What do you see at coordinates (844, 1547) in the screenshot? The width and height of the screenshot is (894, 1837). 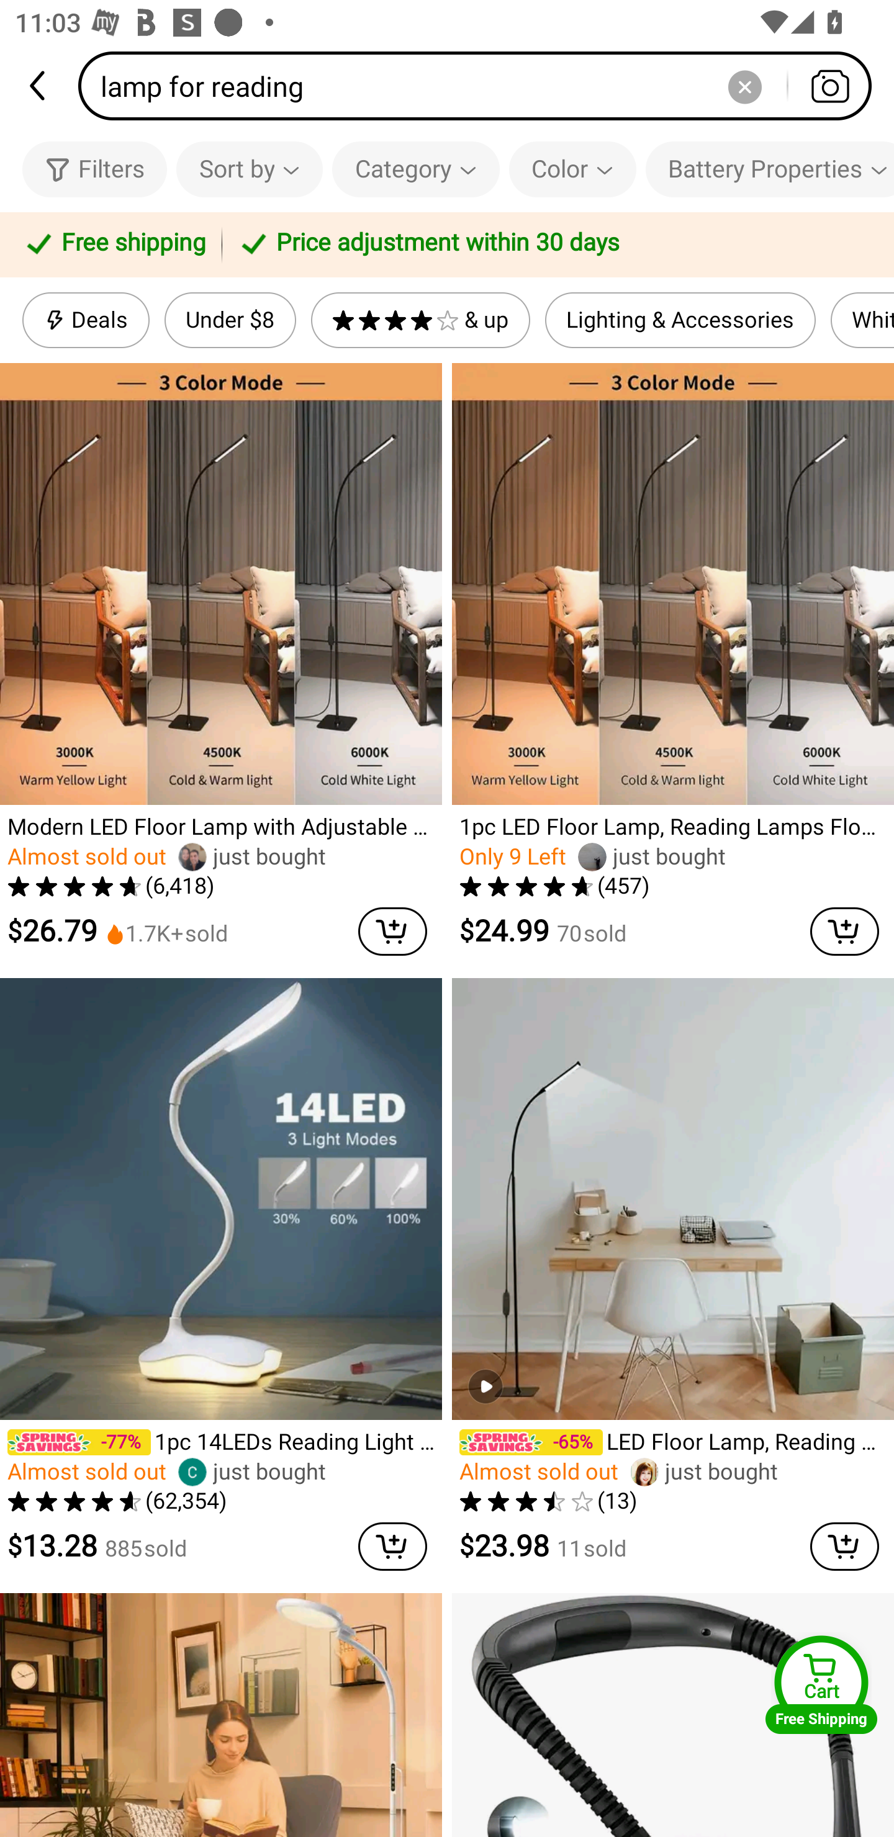 I see `cart delete` at bounding box center [844, 1547].